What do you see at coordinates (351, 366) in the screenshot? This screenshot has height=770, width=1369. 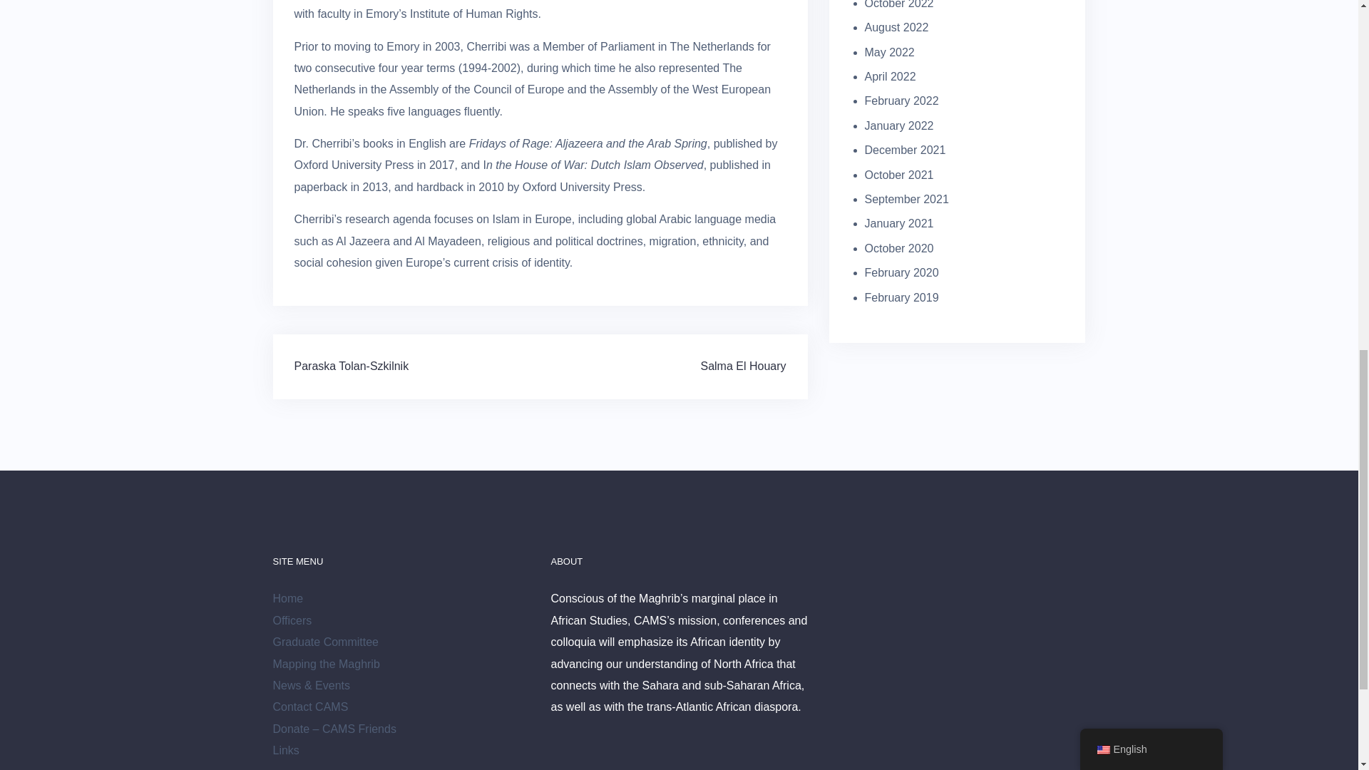 I see `Paraska Tolan-Szkilnik` at bounding box center [351, 366].